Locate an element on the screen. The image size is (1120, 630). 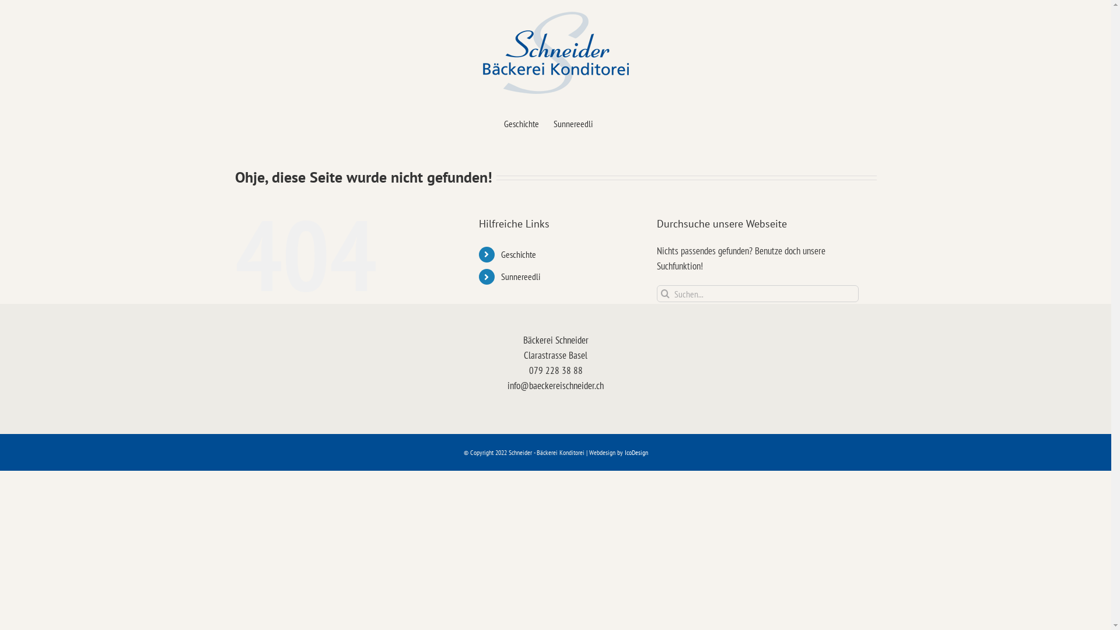
Sunnereedli is located at coordinates (573, 124).